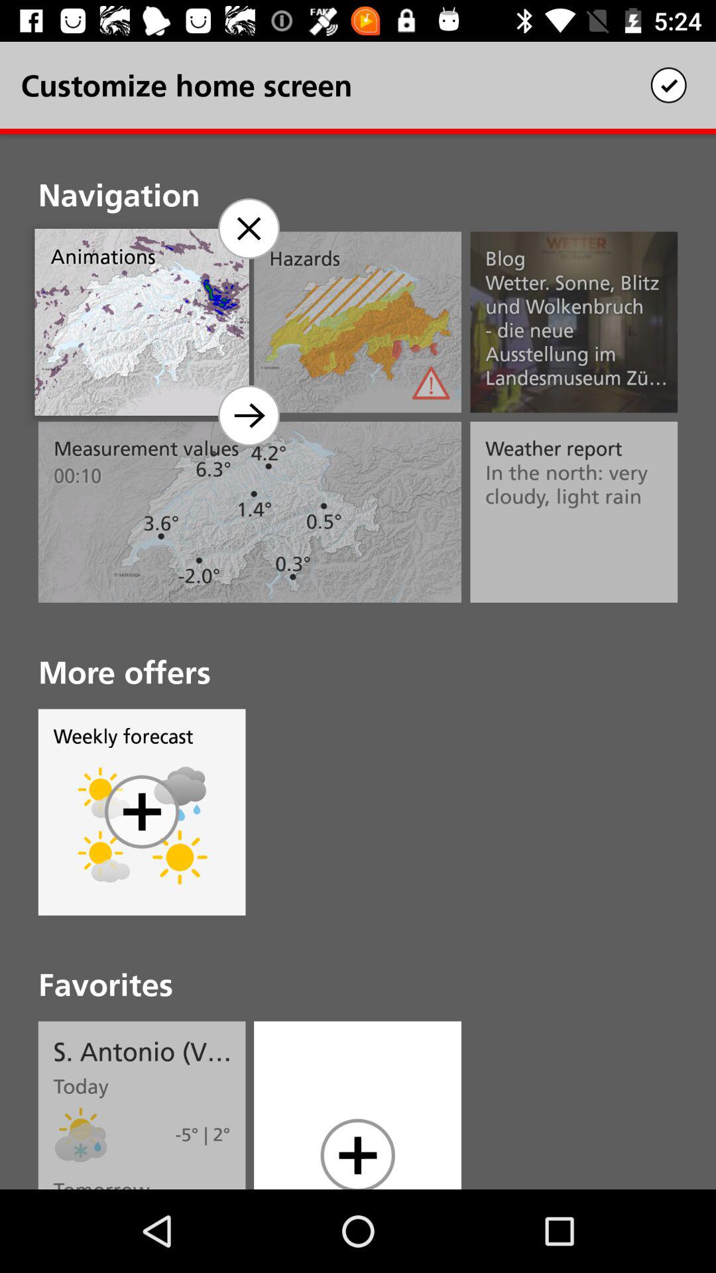  What do you see at coordinates (248, 415) in the screenshot?
I see `go forward` at bounding box center [248, 415].